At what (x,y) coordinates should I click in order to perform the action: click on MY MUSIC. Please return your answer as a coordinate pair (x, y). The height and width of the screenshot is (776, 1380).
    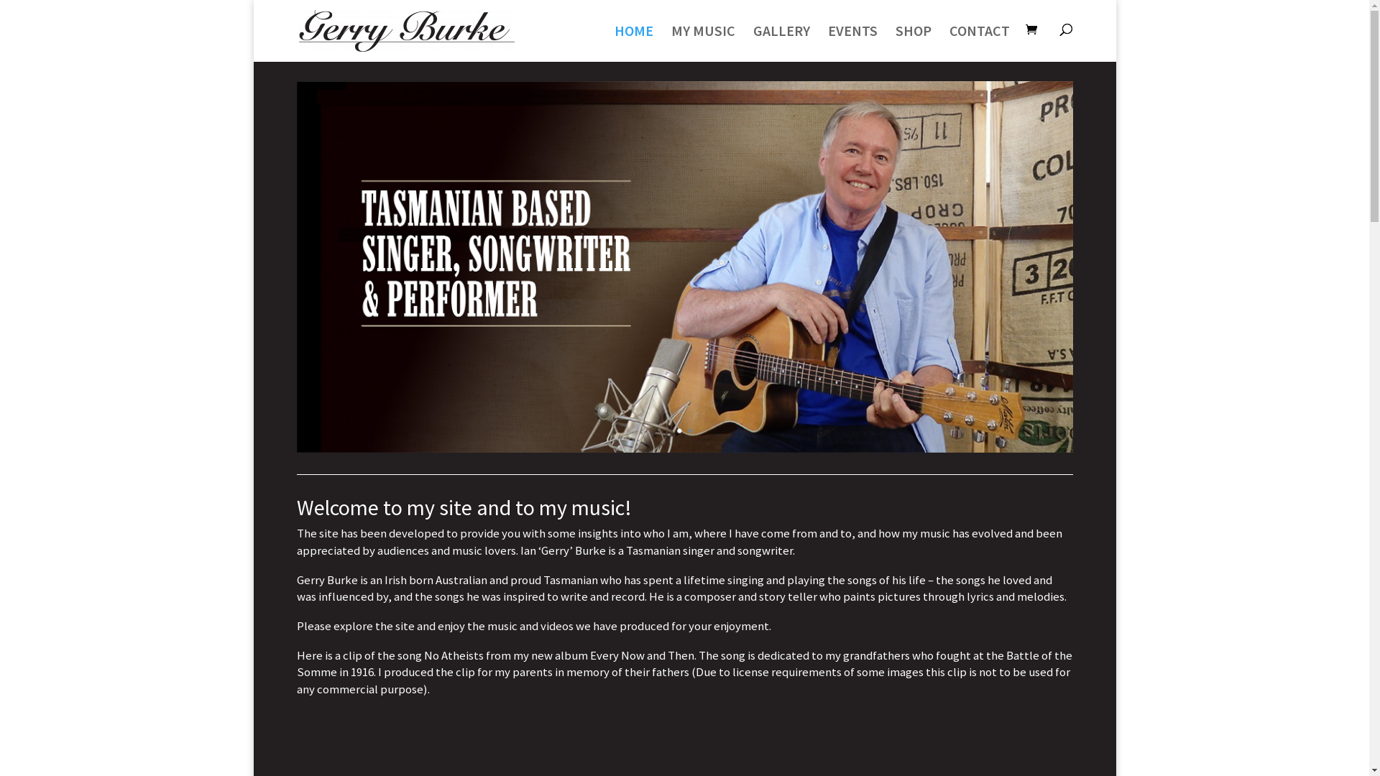
    Looking at the image, I should click on (703, 43).